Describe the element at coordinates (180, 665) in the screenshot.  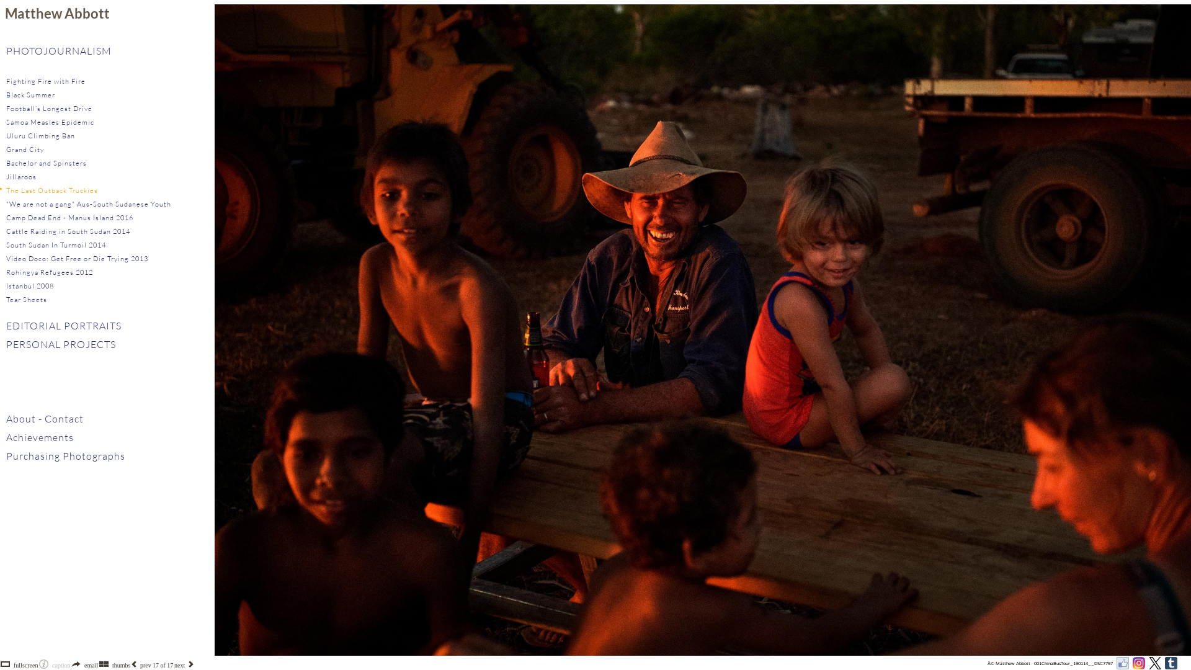
I see `next` at that location.